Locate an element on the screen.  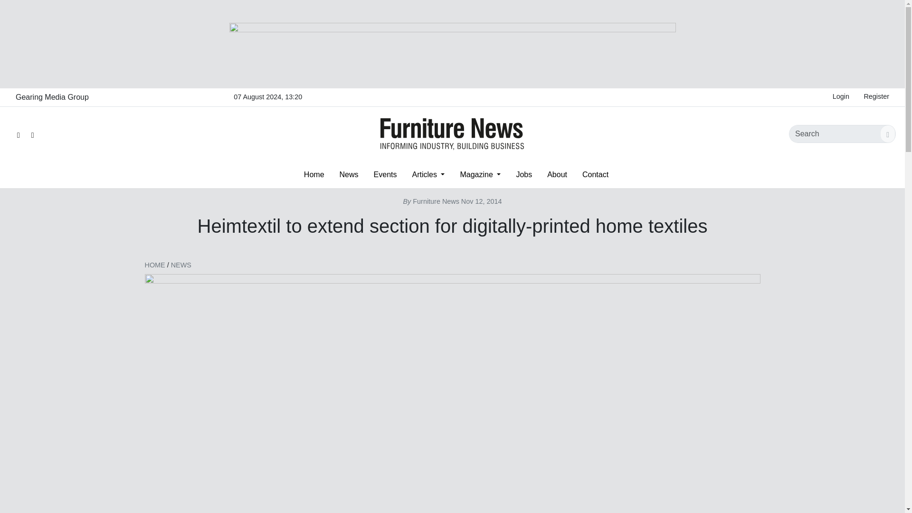
About is located at coordinates (557, 174).